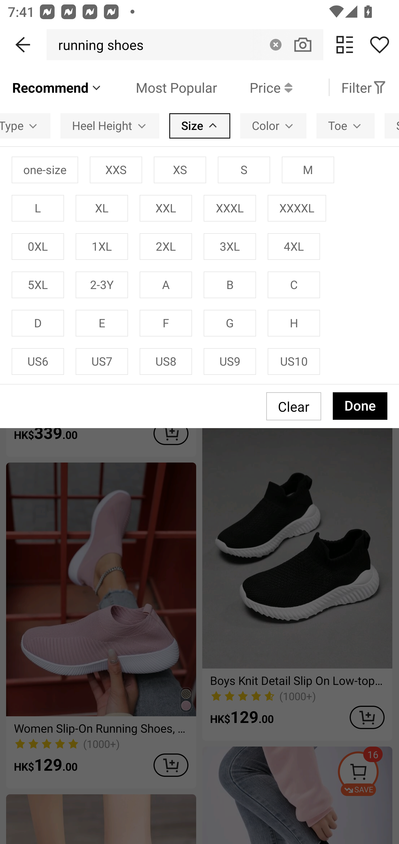 The image size is (399, 844). Describe the element at coordinates (273, 125) in the screenshot. I see `Color` at that location.